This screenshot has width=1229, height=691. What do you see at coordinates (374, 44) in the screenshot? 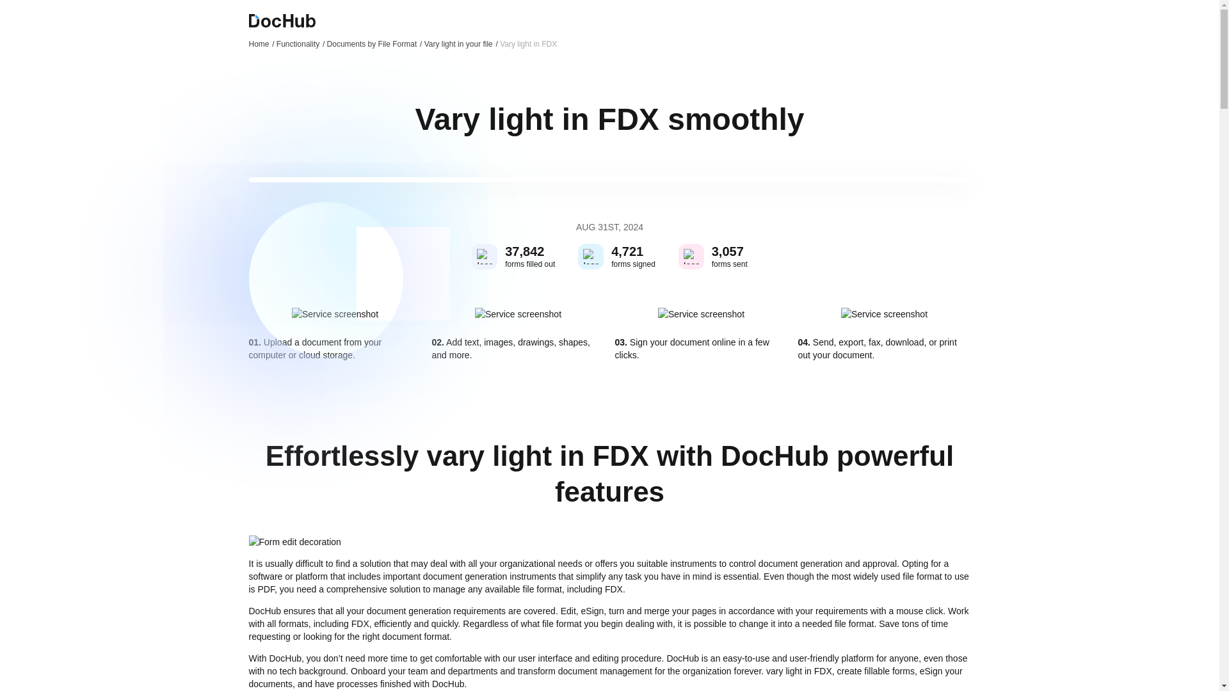
I see `Documents by File Format` at bounding box center [374, 44].